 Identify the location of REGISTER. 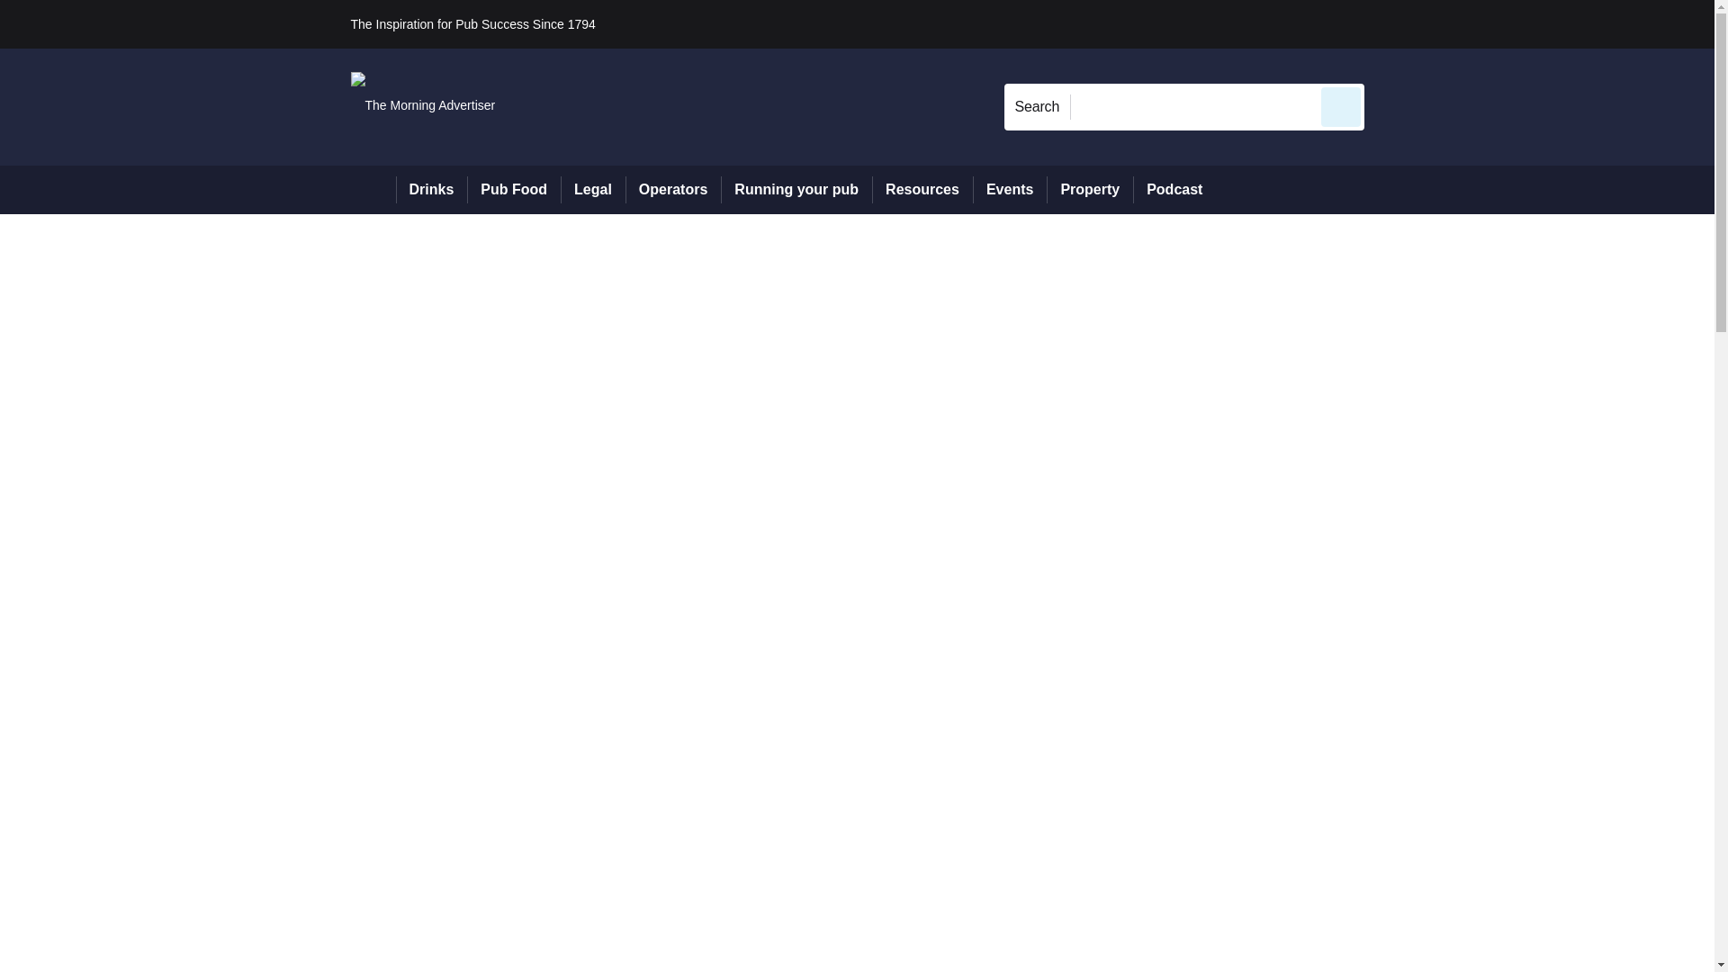
(1484, 23).